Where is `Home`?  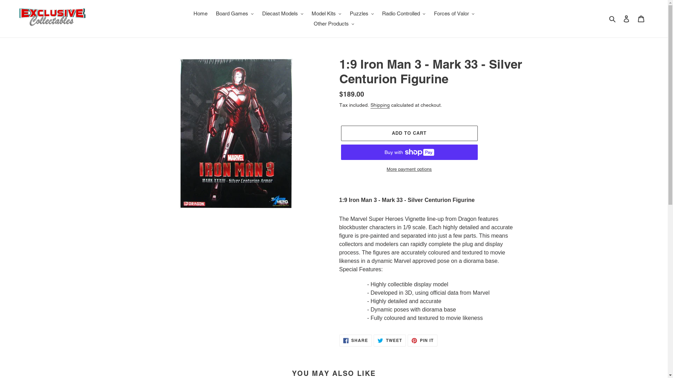
Home is located at coordinates (200, 14).